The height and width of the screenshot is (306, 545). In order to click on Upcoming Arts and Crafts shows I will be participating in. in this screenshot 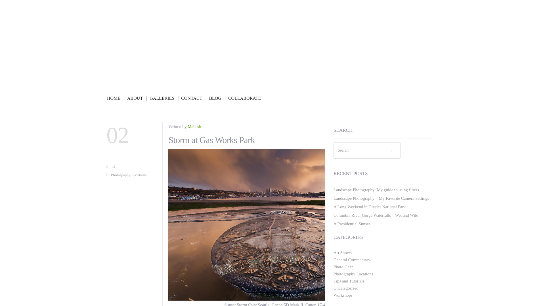, I will do `click(342, 253)`.